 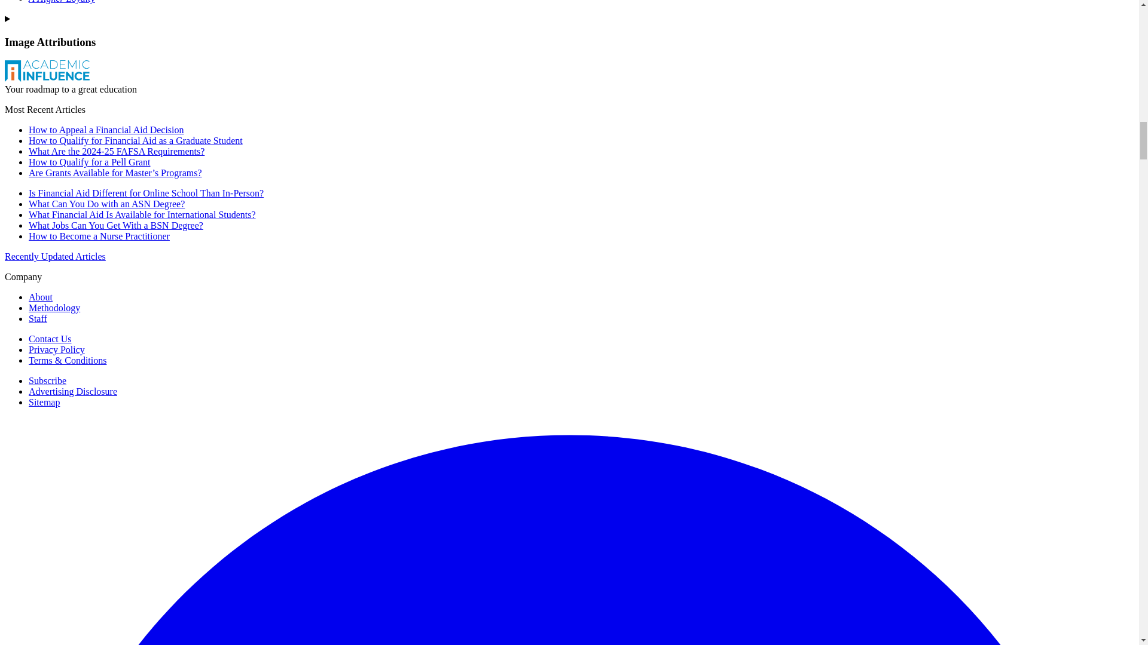 I want to click on Recently Updated Articles, so click(x=55, y=257).